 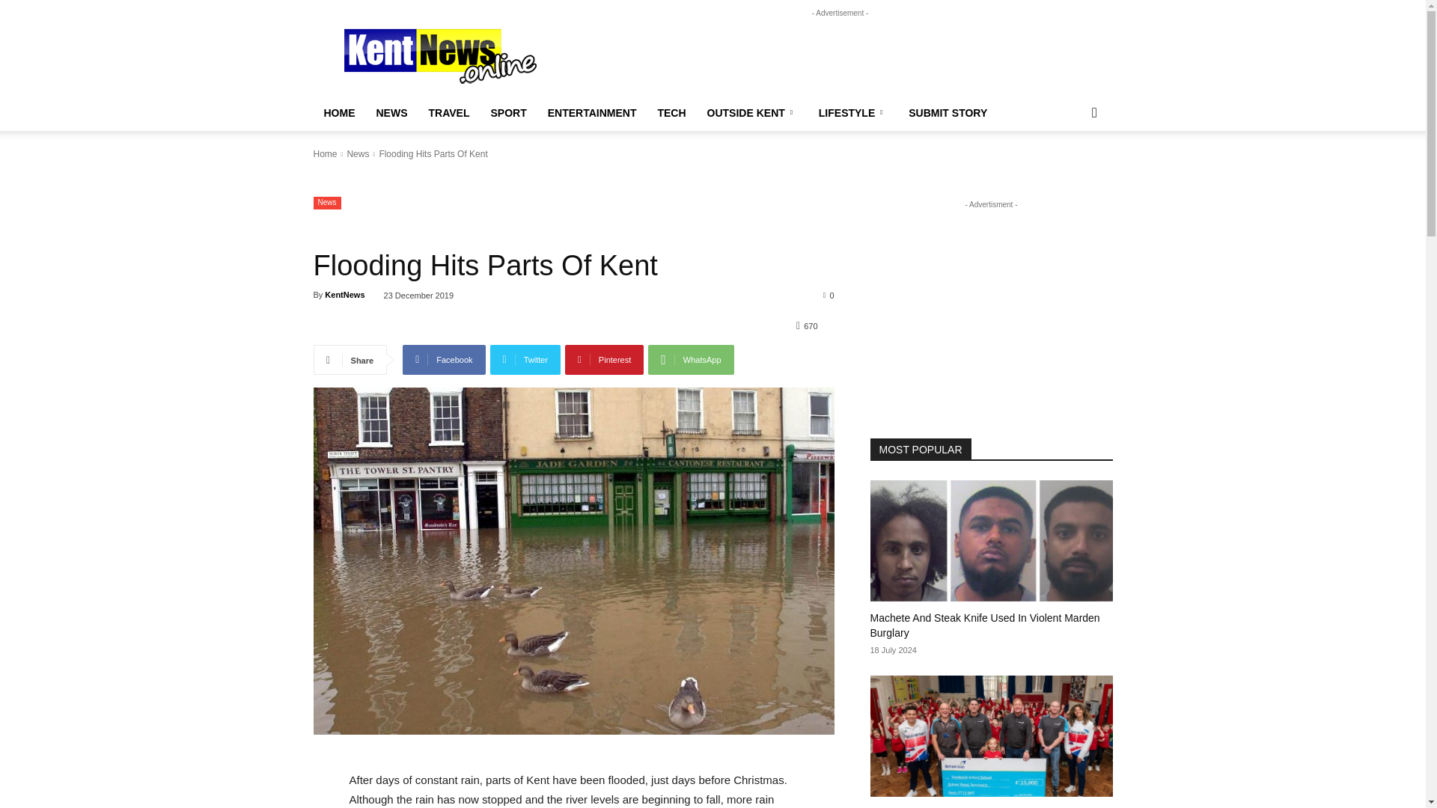 I want to click on OUTSIDE KENT, so click(x=752, y=112).